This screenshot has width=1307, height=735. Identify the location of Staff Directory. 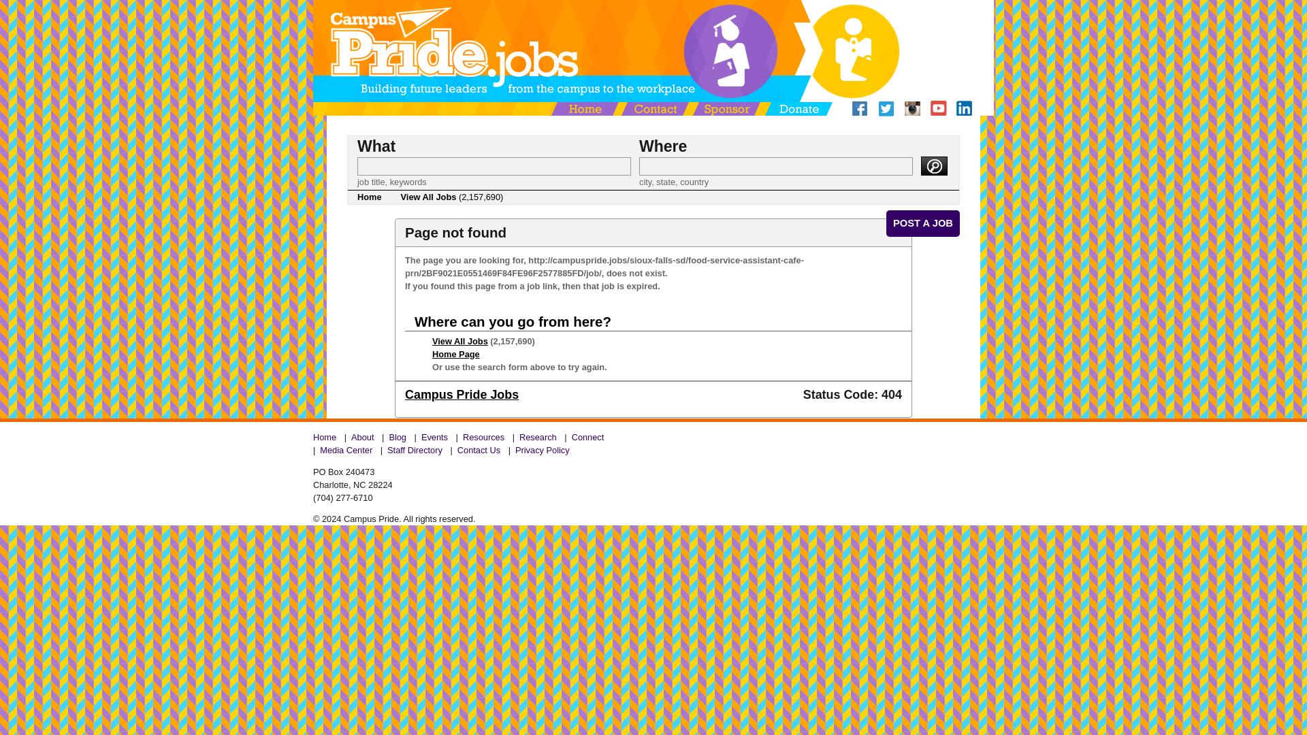
(415, 450).